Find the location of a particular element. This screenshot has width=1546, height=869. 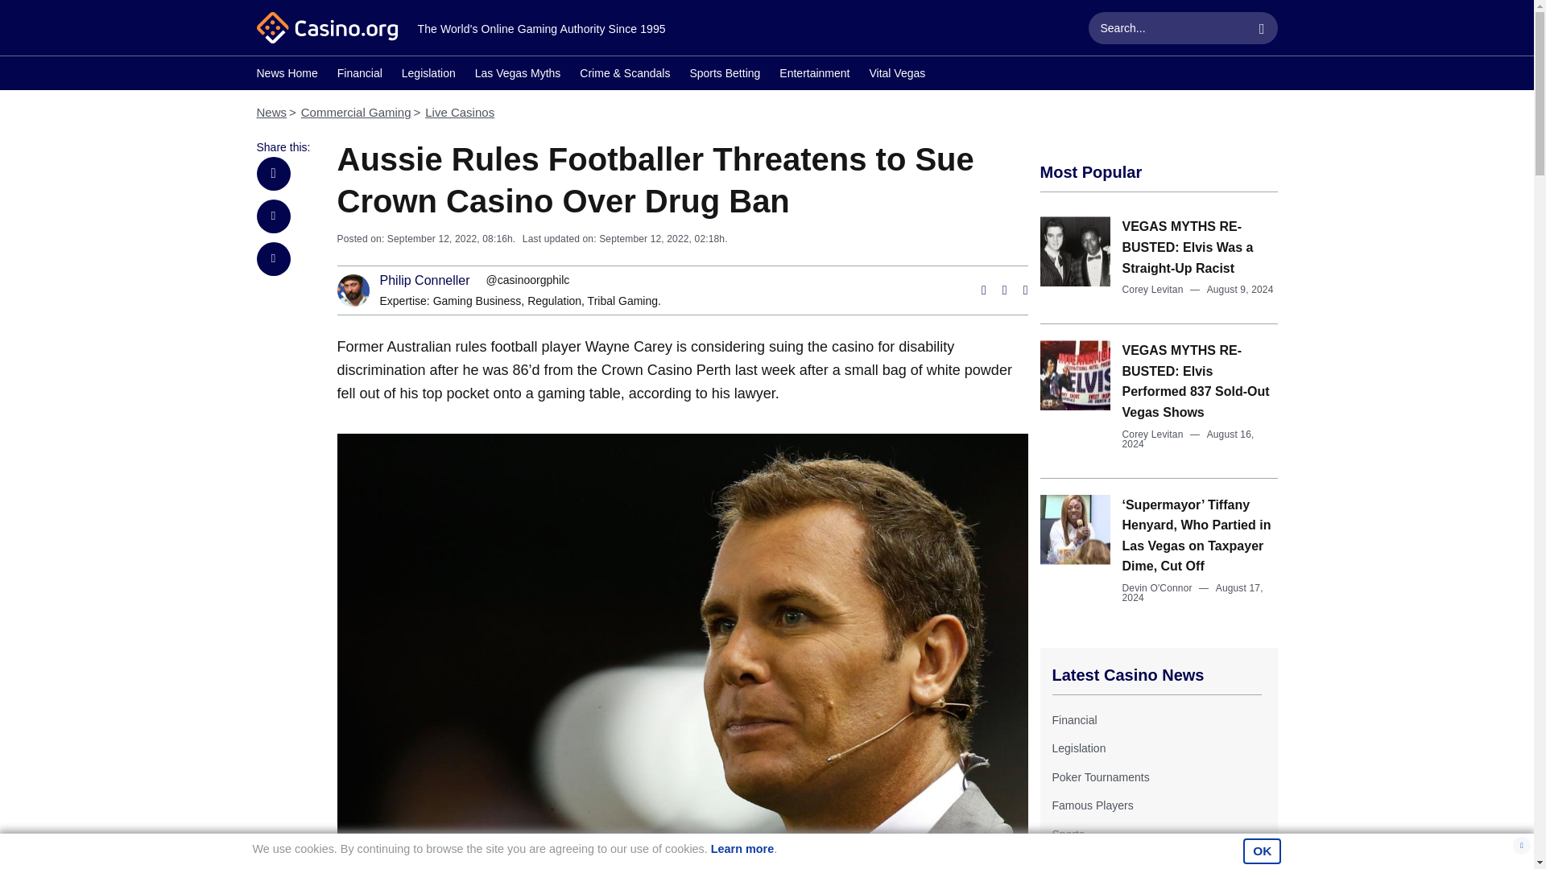

Poker Tournaments is located at coordinates (1100, 777).